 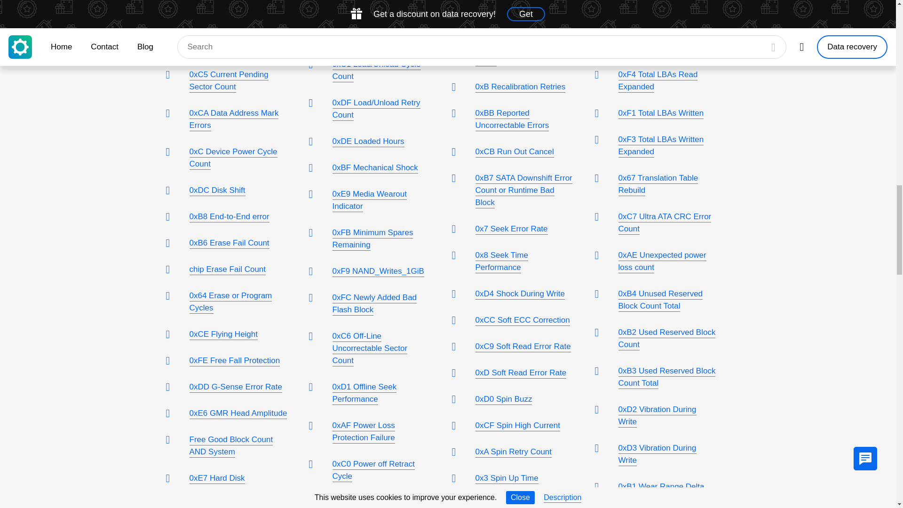 I want to click on 0x64 Erase or Program Cycles, so click(x=230, y=302).